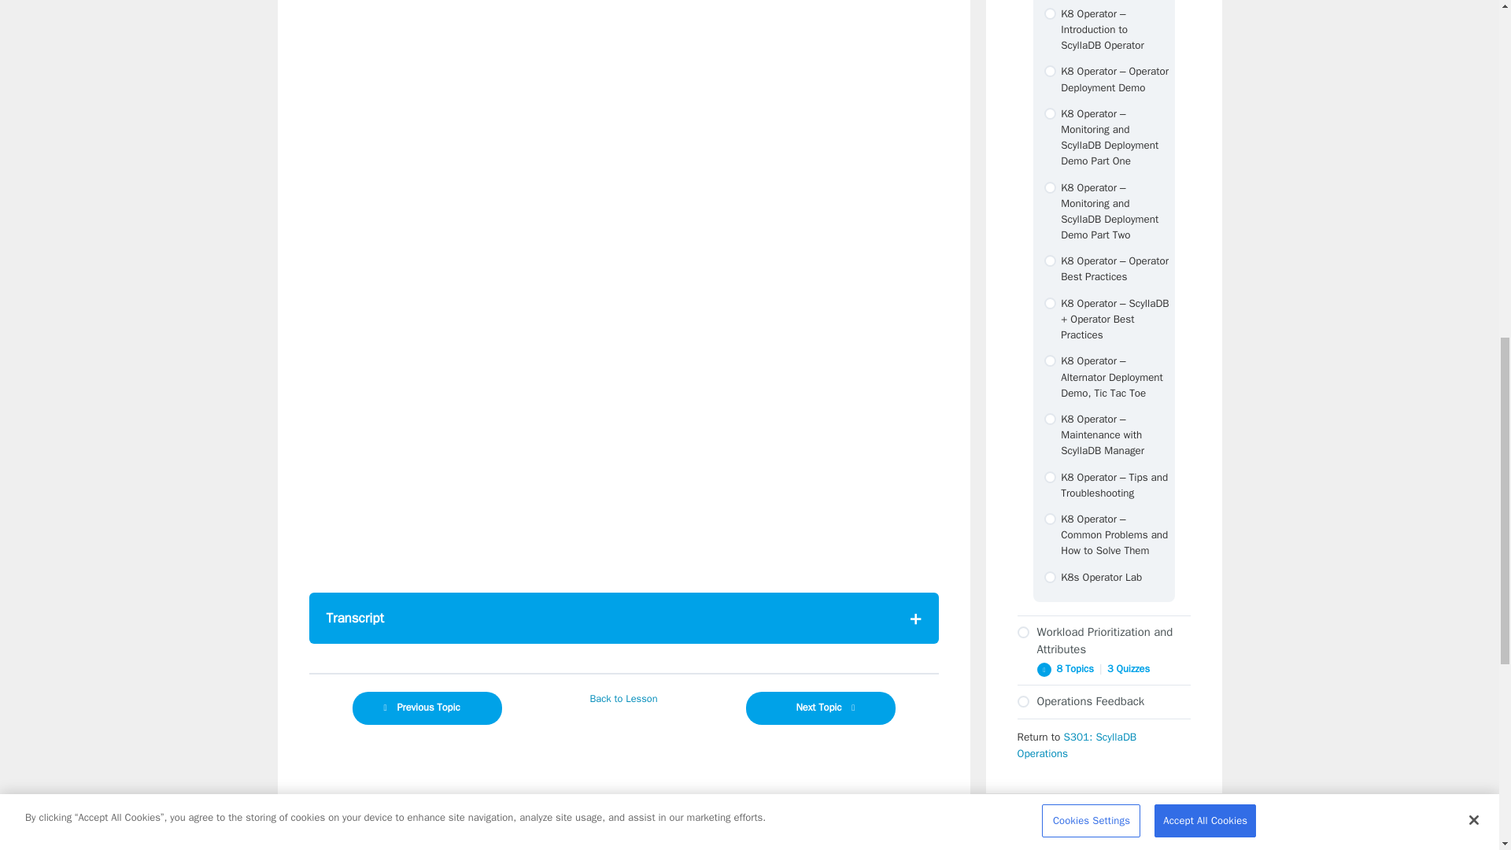 The image size is (1511, 850). Describe the element at coordinates (427, 708) in the screenshot. I see `Previous Topic` at that location.